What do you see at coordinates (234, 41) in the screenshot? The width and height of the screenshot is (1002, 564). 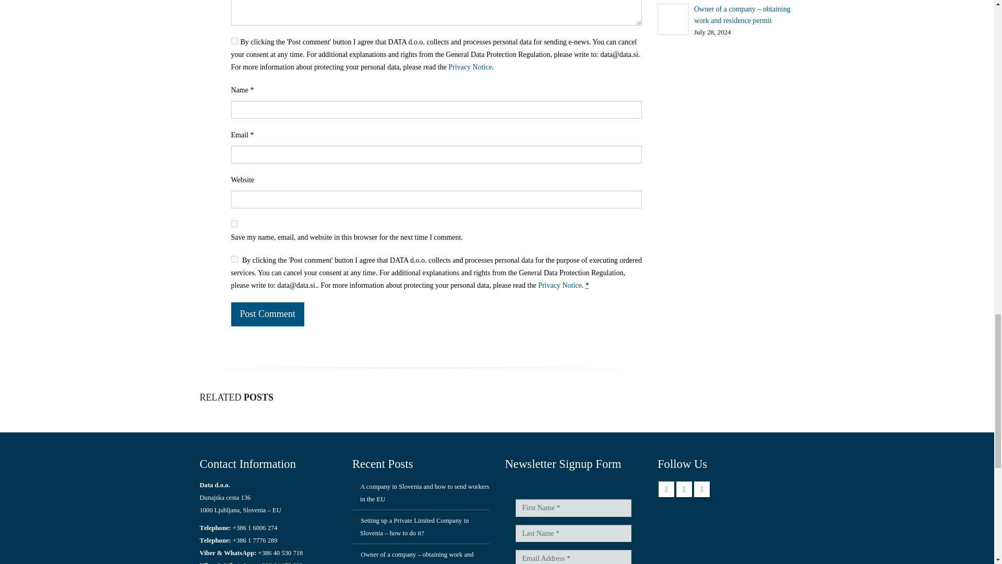 I see `1` at bounding box center [234, 41].